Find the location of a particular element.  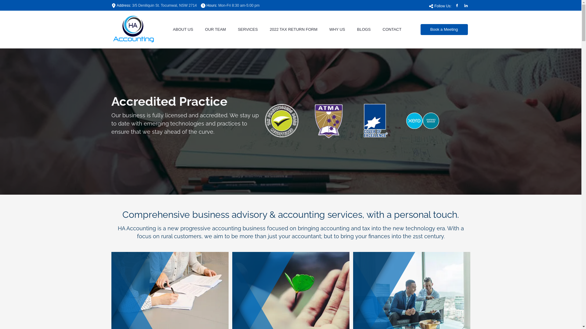

LinkedIn is located at coordinates (466, 5).